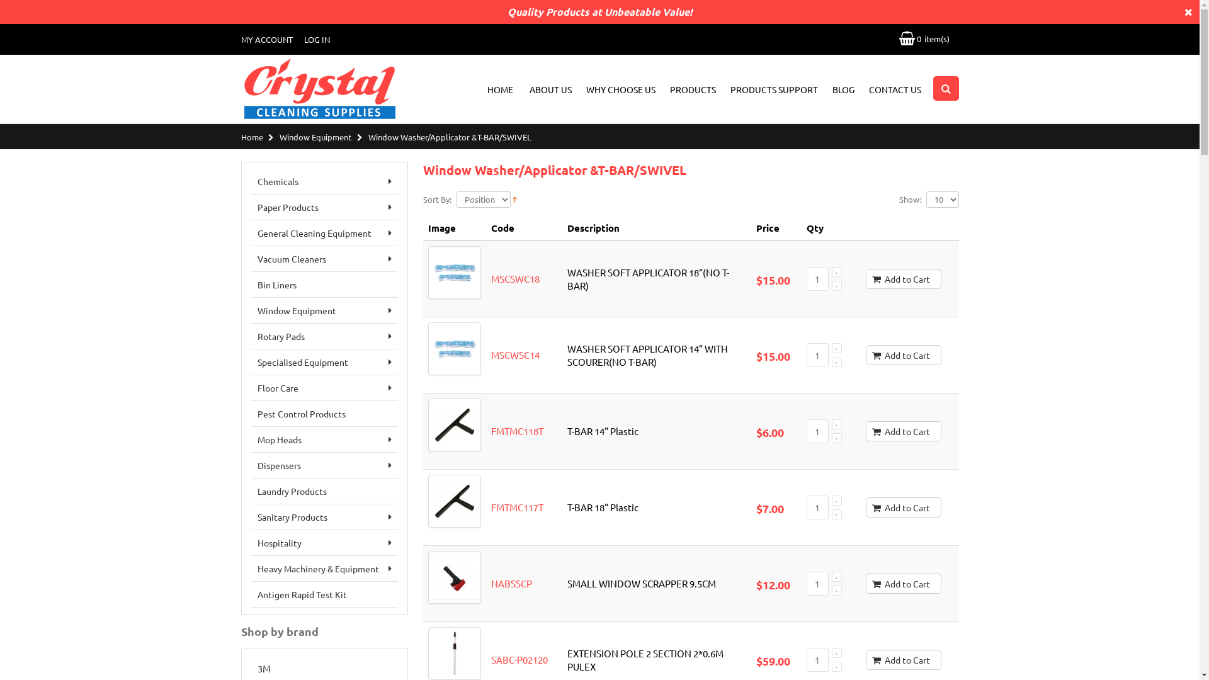  I want to click on WHY CHOOSE US, so click(620, 89).